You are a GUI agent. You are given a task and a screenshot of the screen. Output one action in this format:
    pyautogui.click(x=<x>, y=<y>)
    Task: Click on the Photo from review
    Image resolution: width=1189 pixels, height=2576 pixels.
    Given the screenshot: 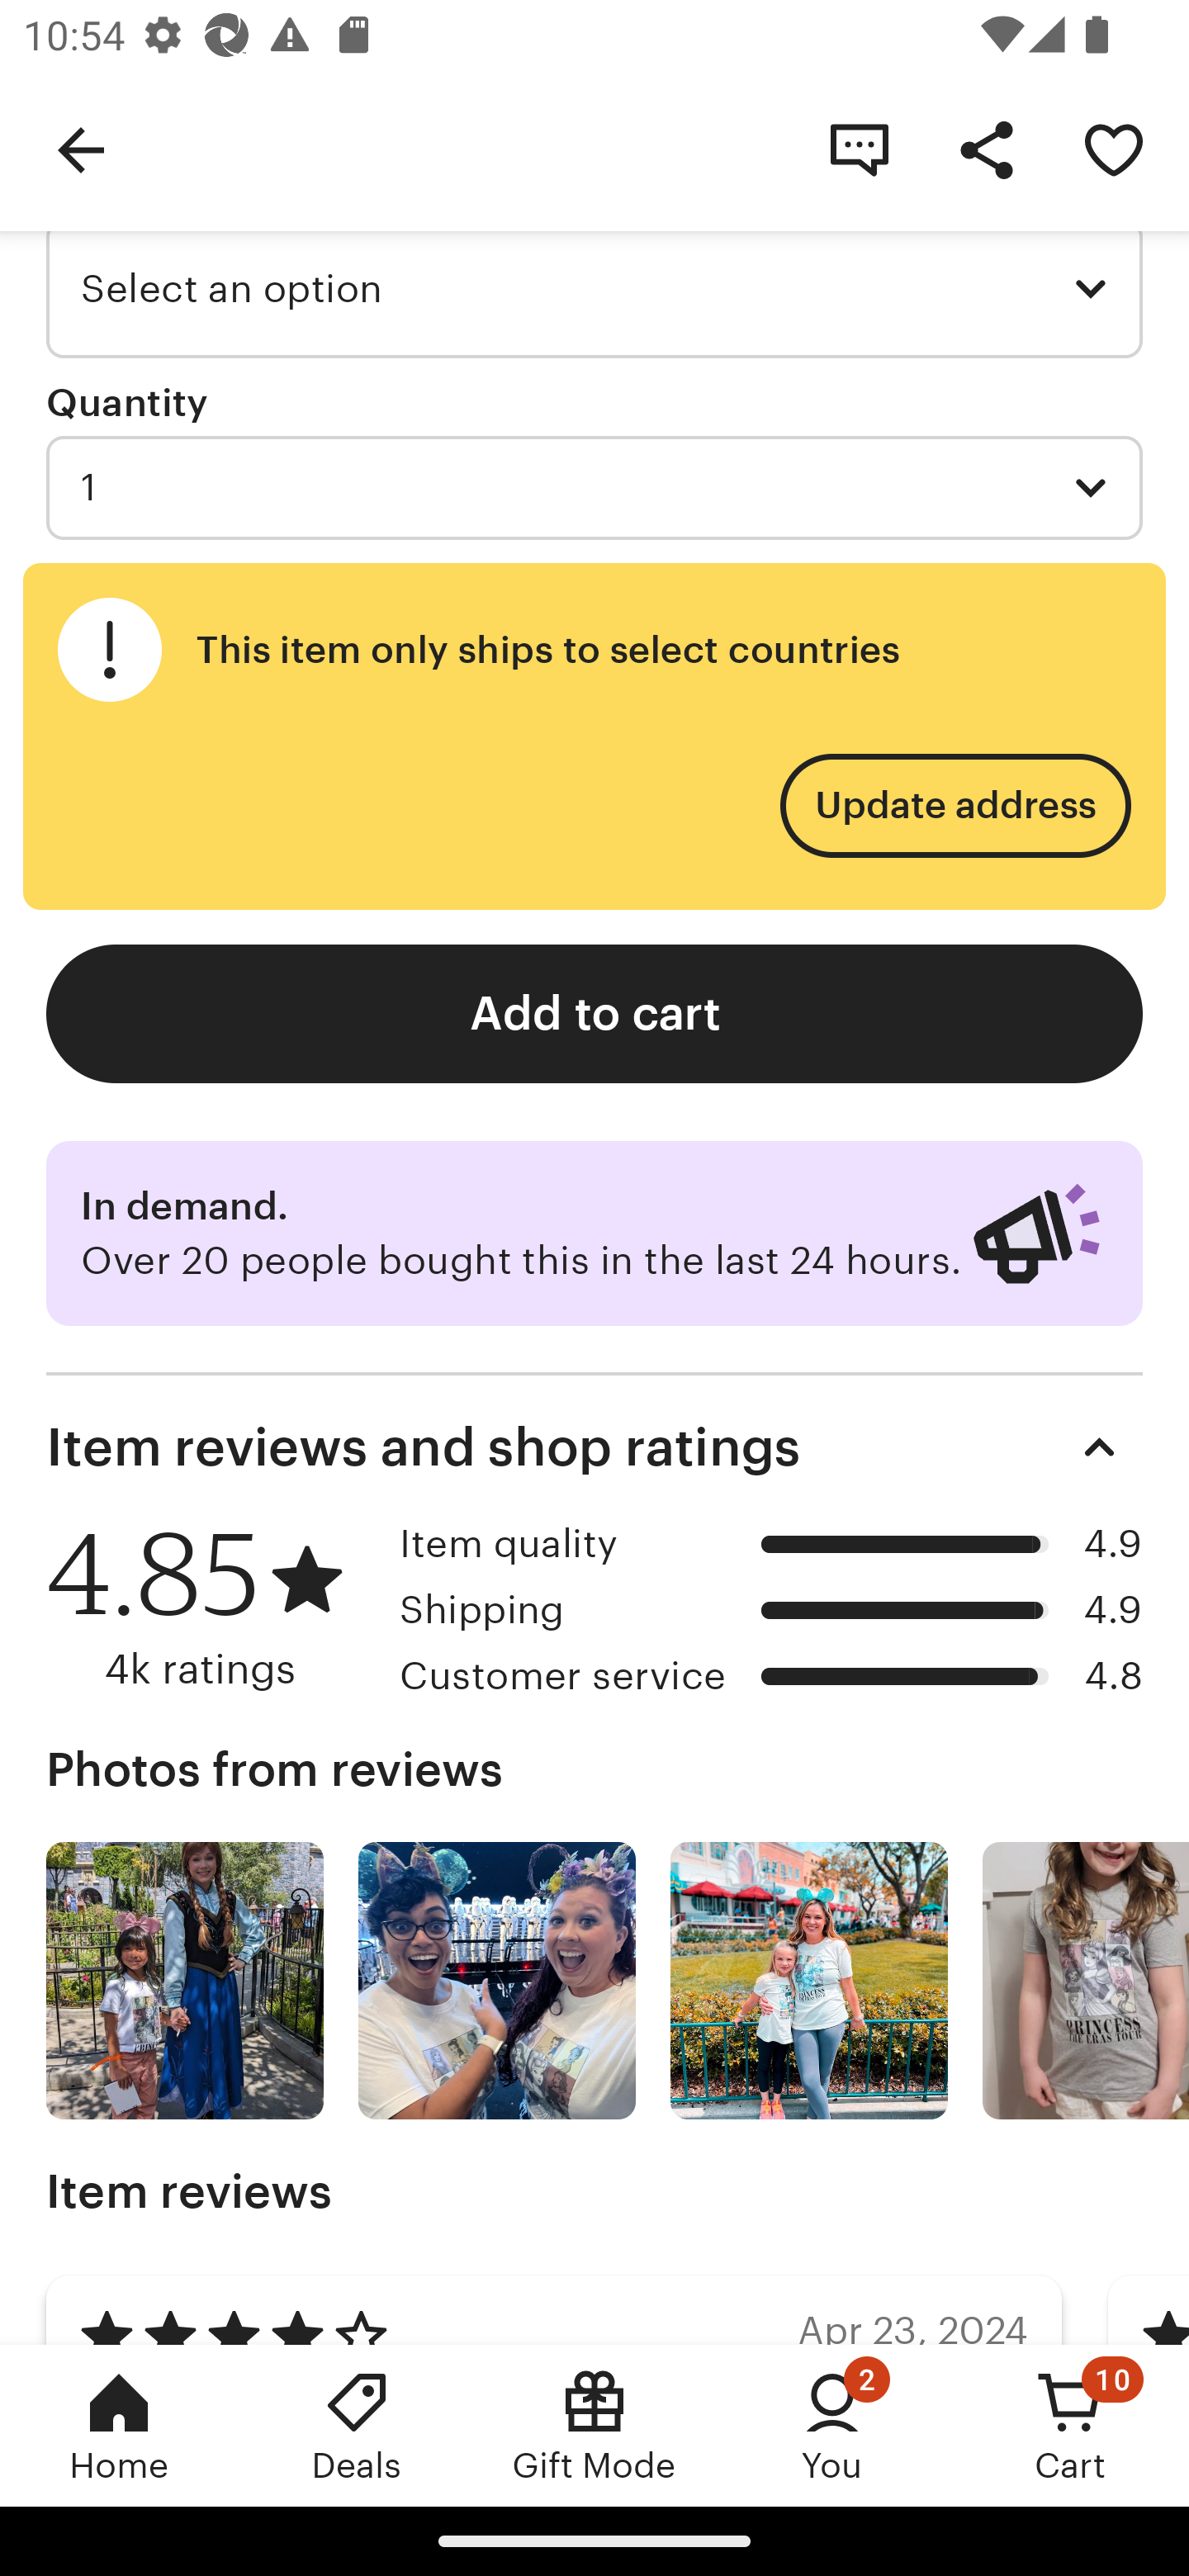 What is the action you would take?
    pyautogui.click(x=1085, y=1980)
    